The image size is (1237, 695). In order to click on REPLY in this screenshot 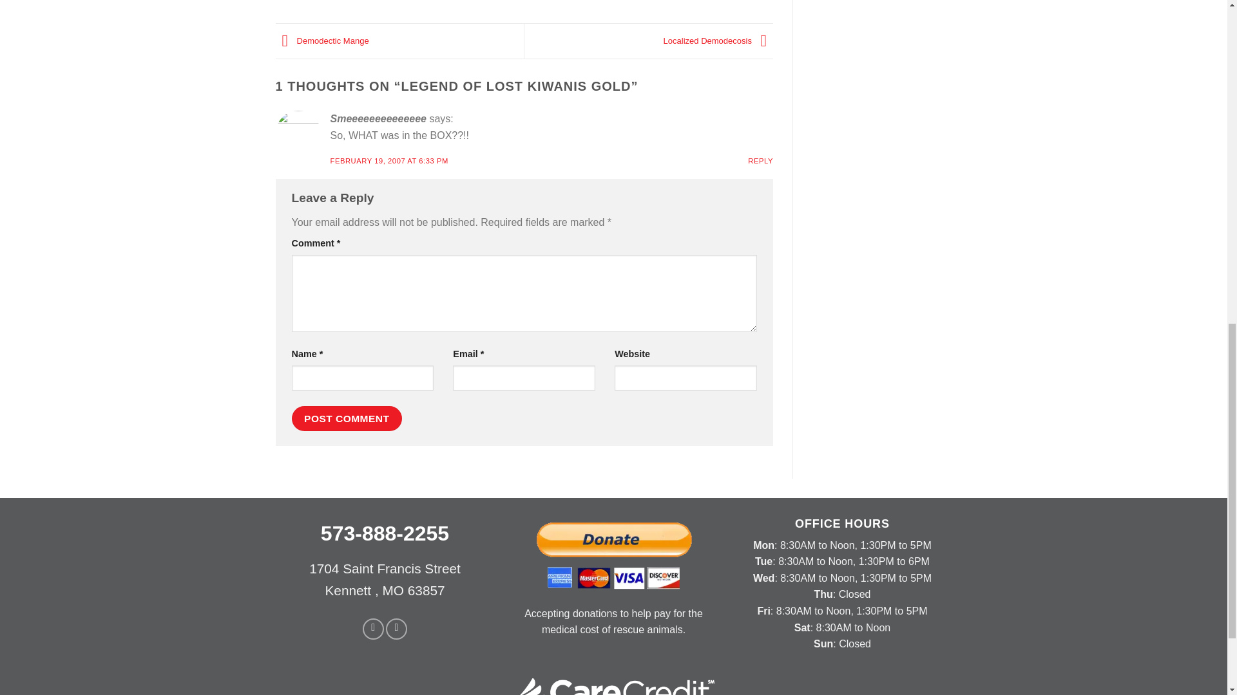, I will do `click(760, 161)`.